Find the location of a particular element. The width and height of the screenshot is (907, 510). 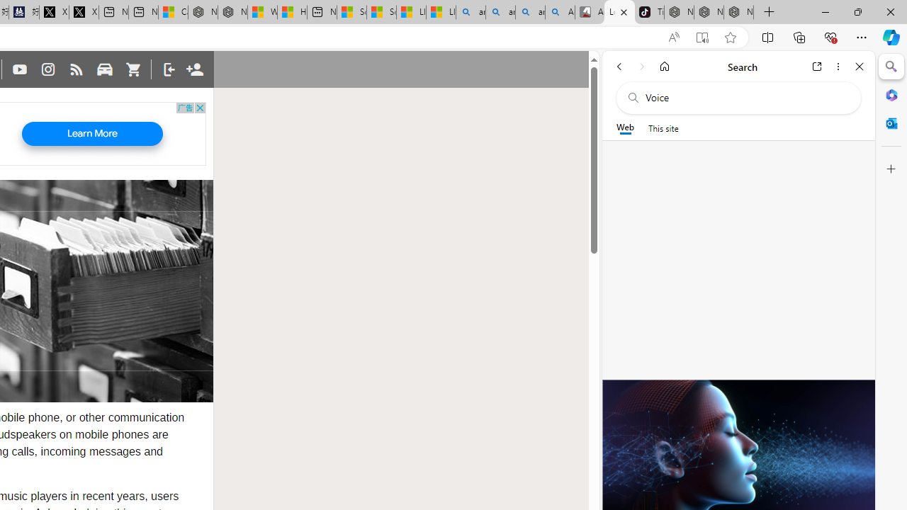

Open link in new tab is located at coordinates (817, 67).